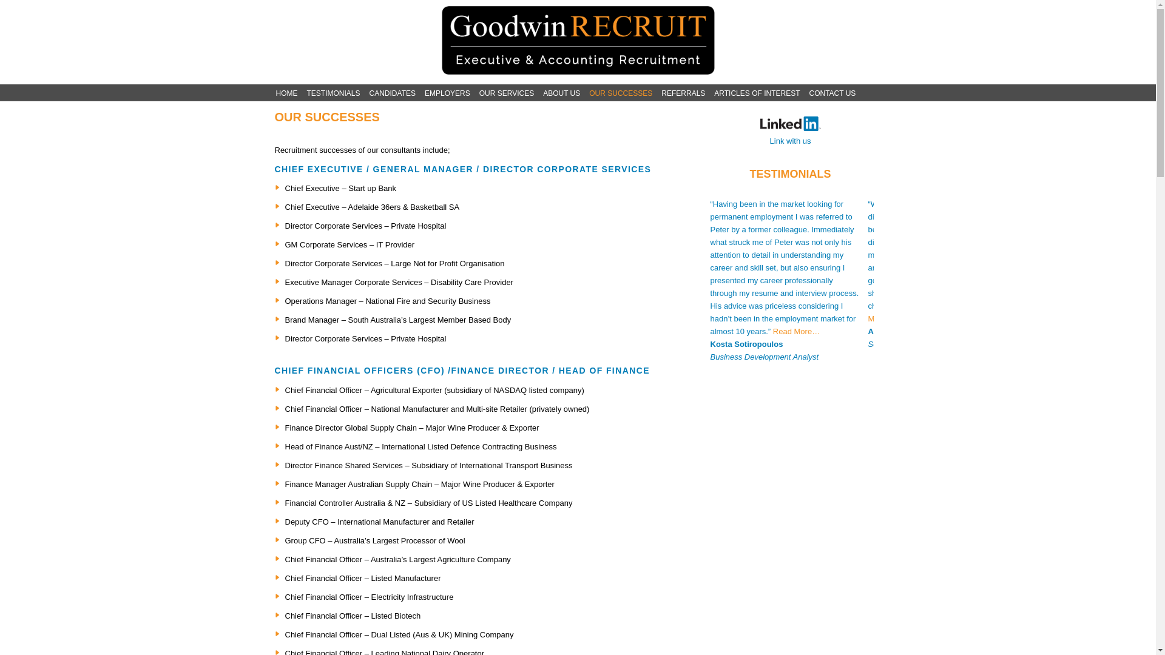 This screenshot has width=1165, height=655. I want to click on TESTIMONIALS, so click(334, 93).